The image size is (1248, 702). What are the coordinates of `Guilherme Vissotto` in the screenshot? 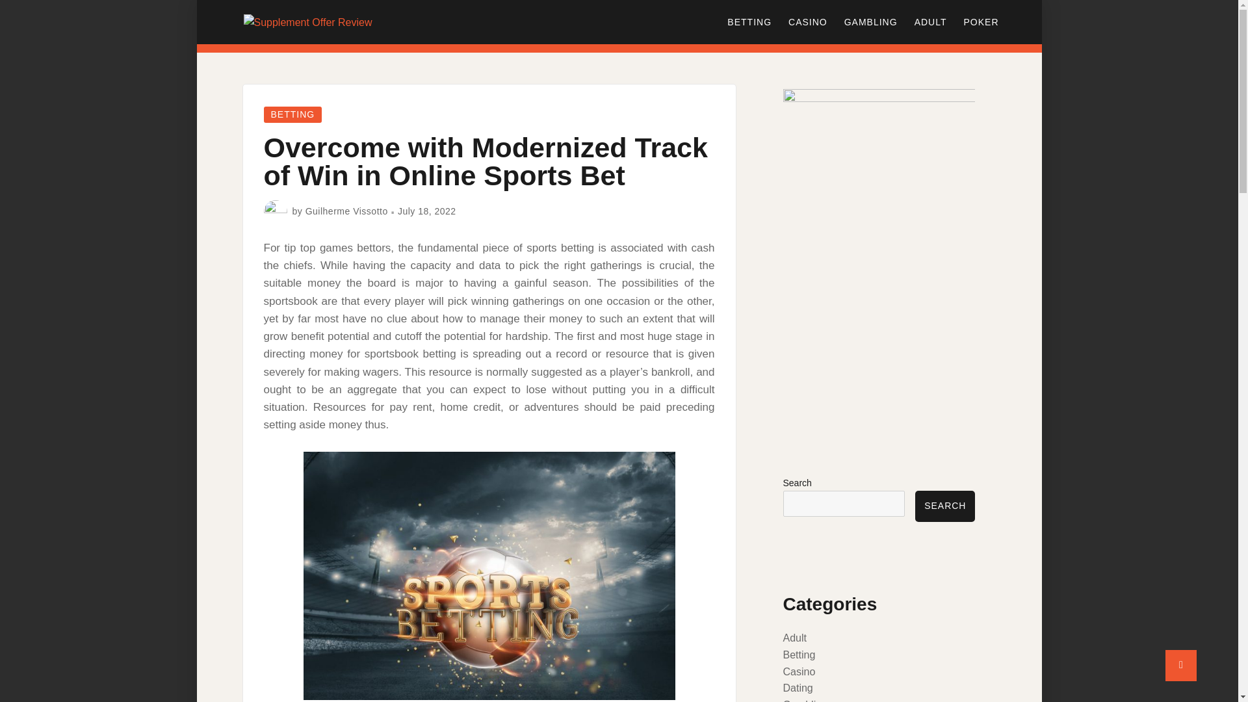 It's located at (347, 211).